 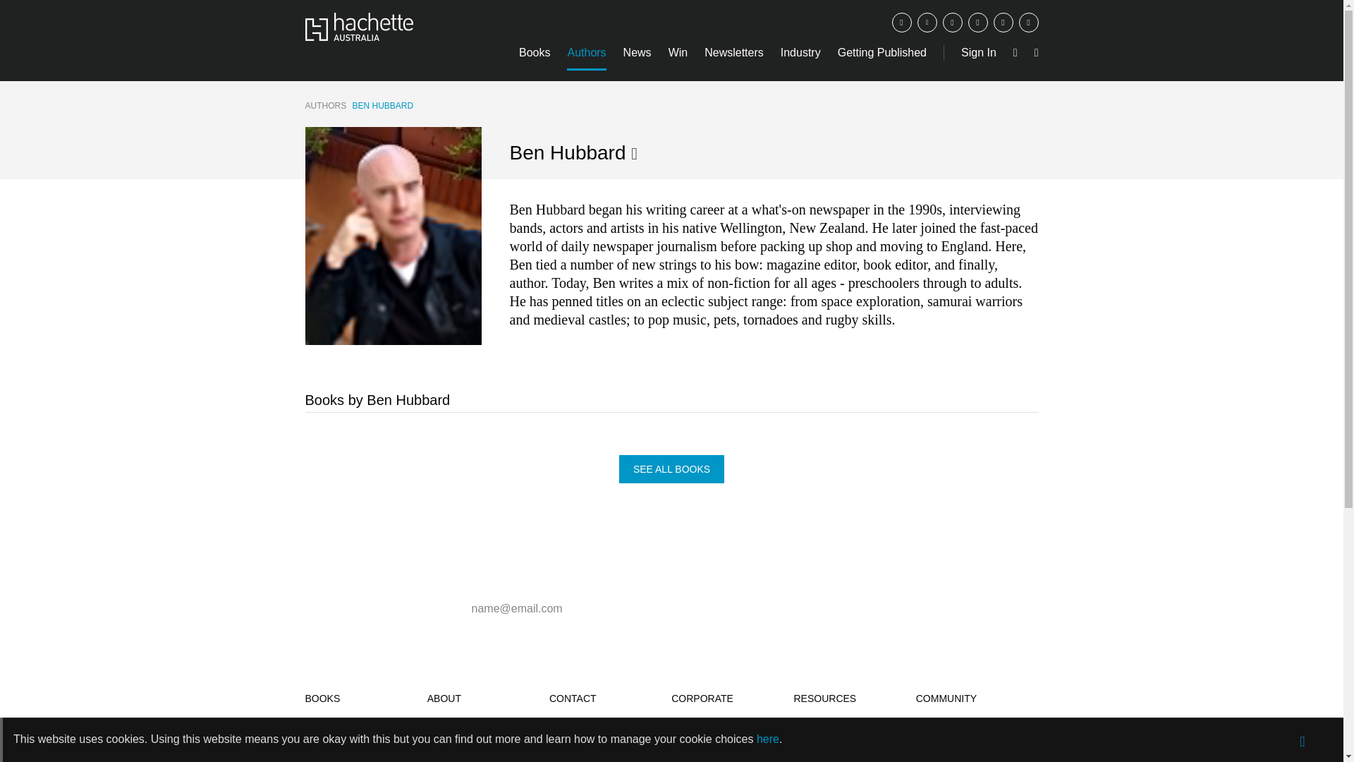 What do you see at coordinates (586, 52) in the screenshot?
I see `Authors` at bounding box center [586, 52].